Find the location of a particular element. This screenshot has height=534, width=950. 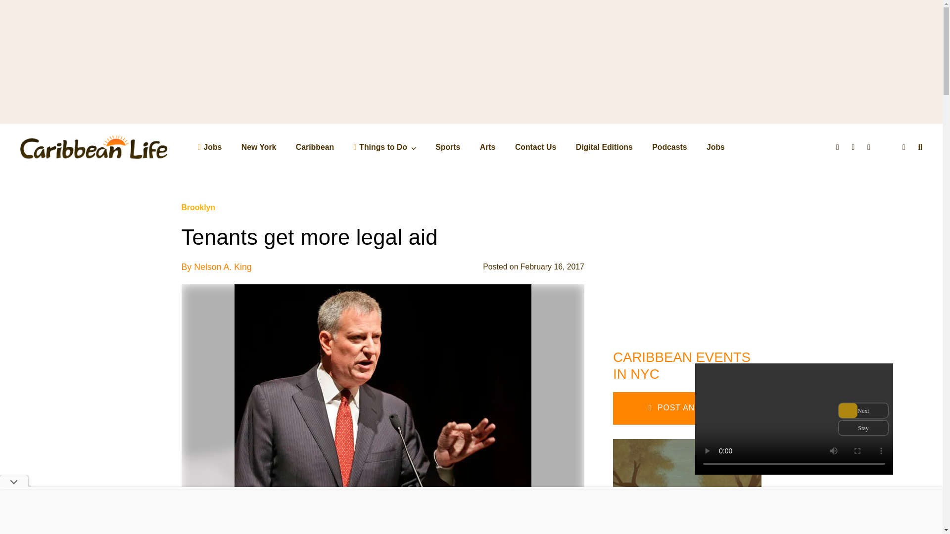

Sports is located at coordinates (447, 147).